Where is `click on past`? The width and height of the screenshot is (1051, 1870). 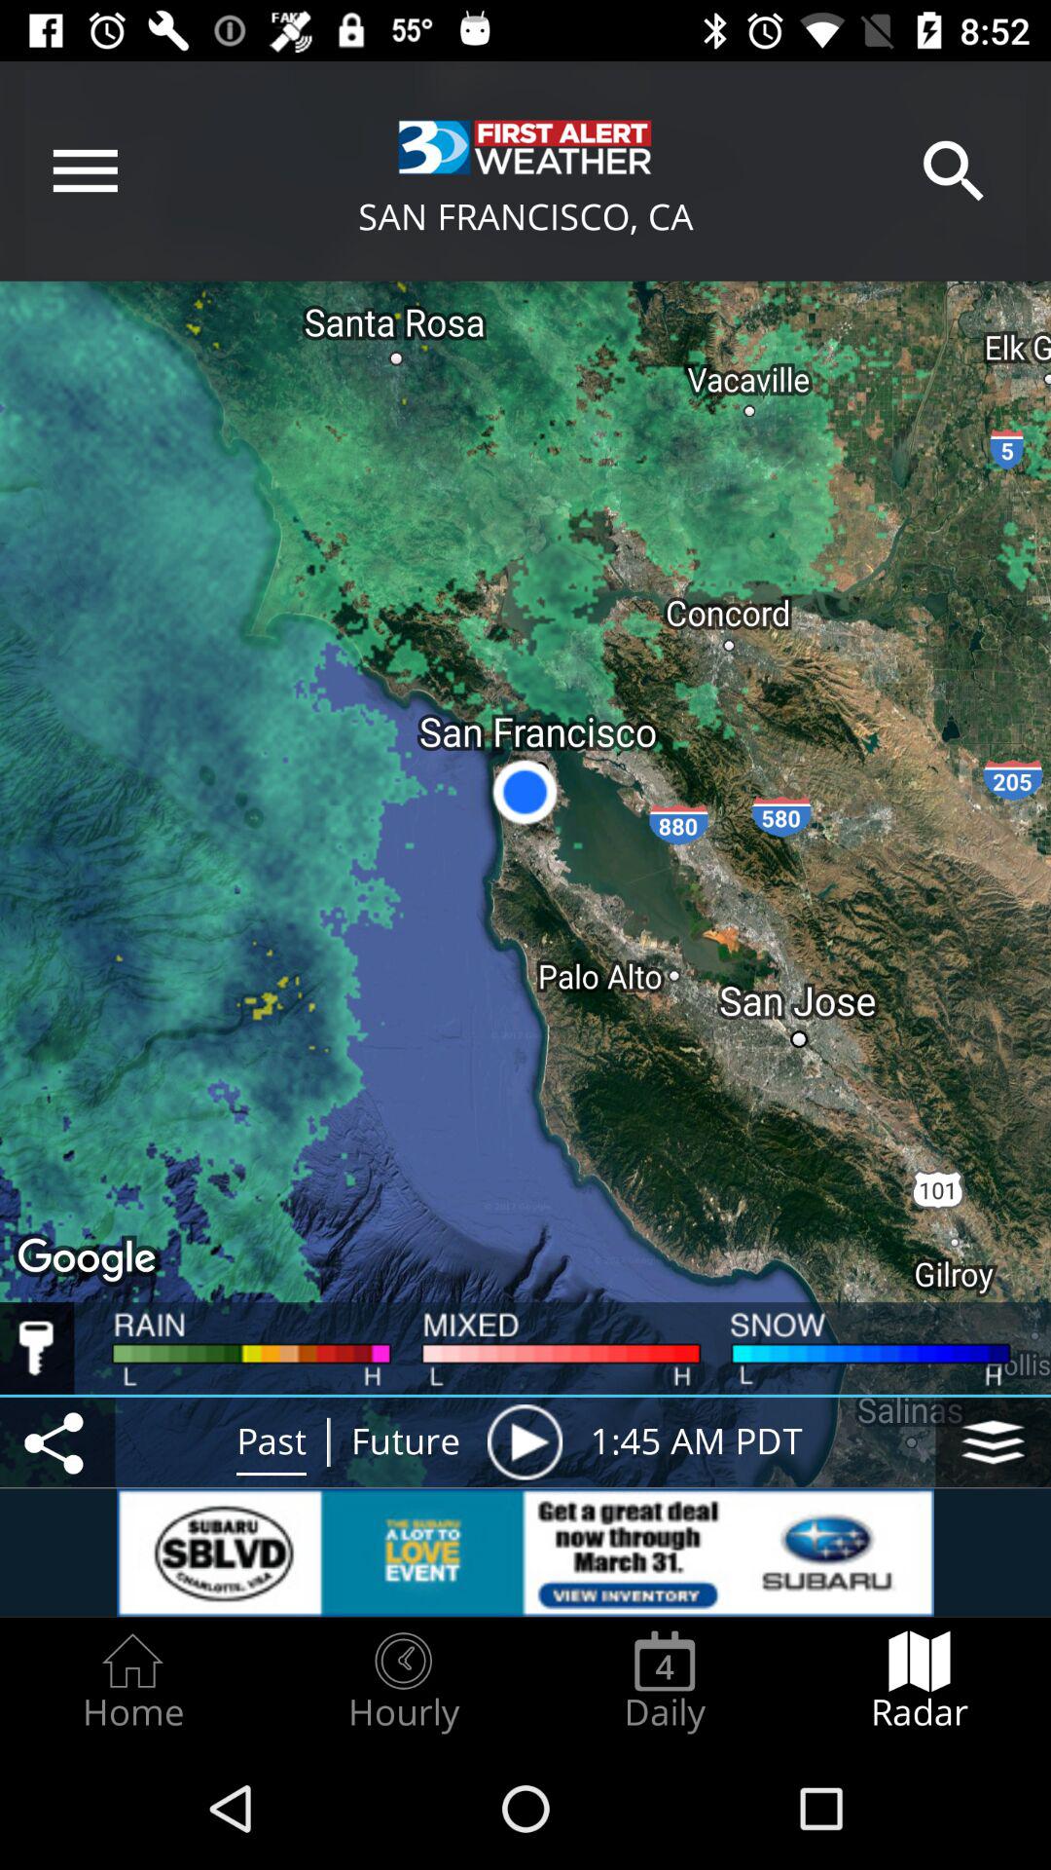 click on past is located at coordinates (272, 1441).